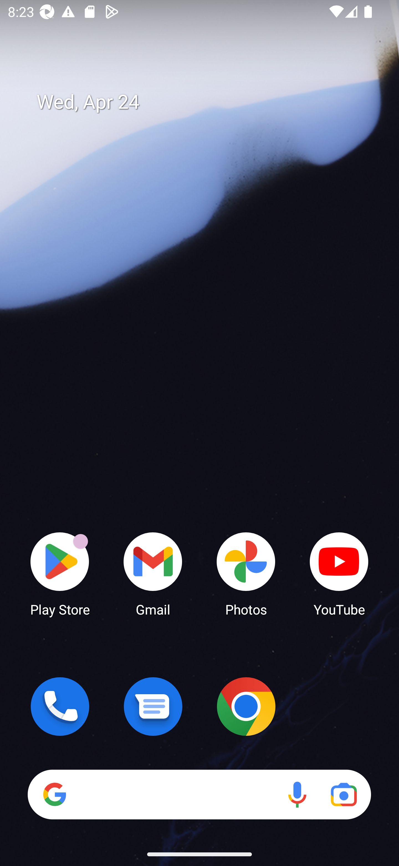 The height and width of the screenshot is (866, 399). What do you see at coordinates (60, 706) in the screenshot?
I see `Phone` at bounding box center [60, 706].